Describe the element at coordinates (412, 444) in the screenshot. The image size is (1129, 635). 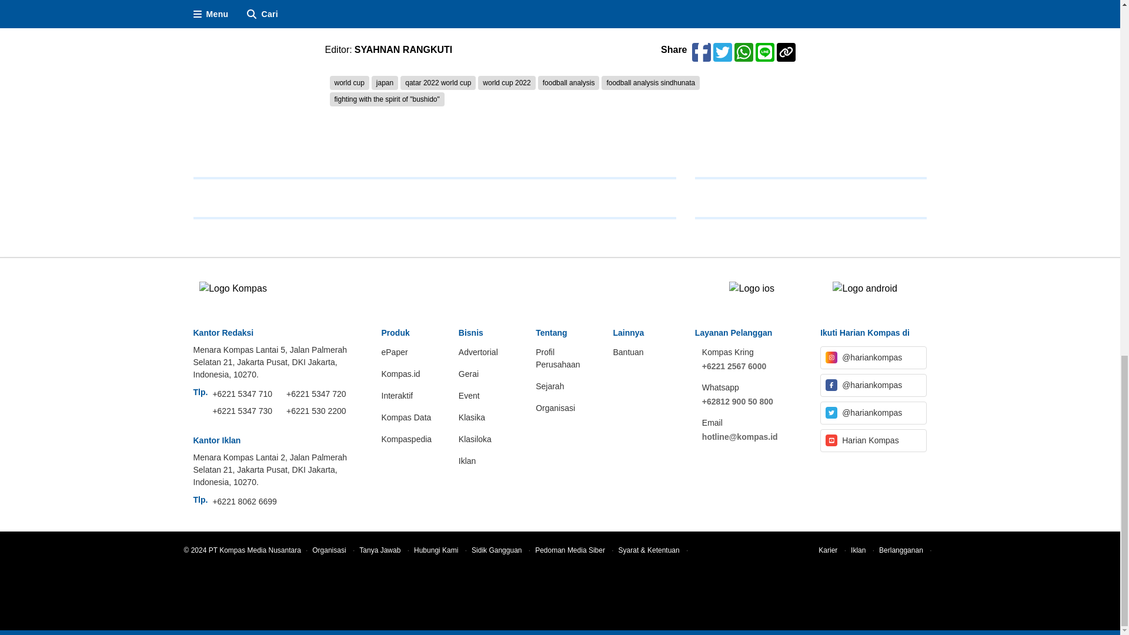
I see `Kompaspedia` at that location.